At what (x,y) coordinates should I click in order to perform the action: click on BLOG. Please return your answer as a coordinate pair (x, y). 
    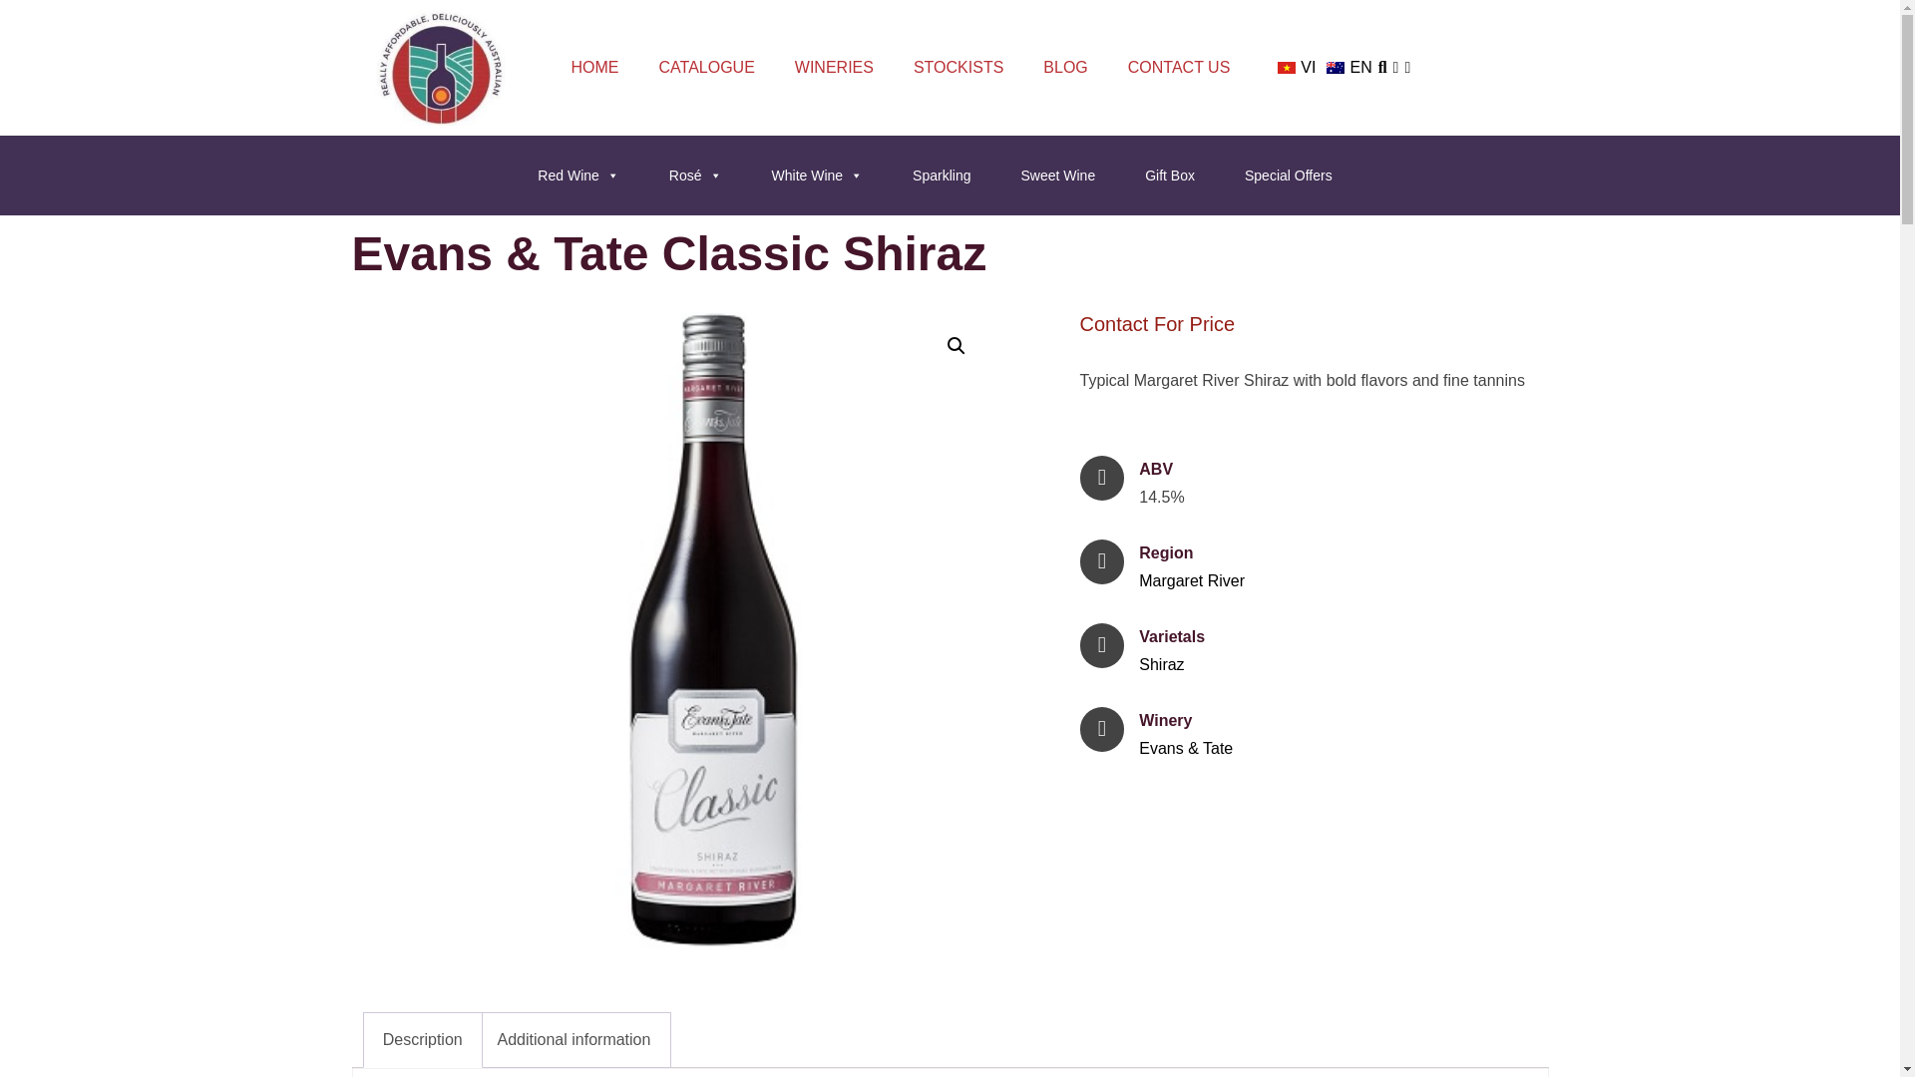
    Looking at the image, I should click on (1064, 68).